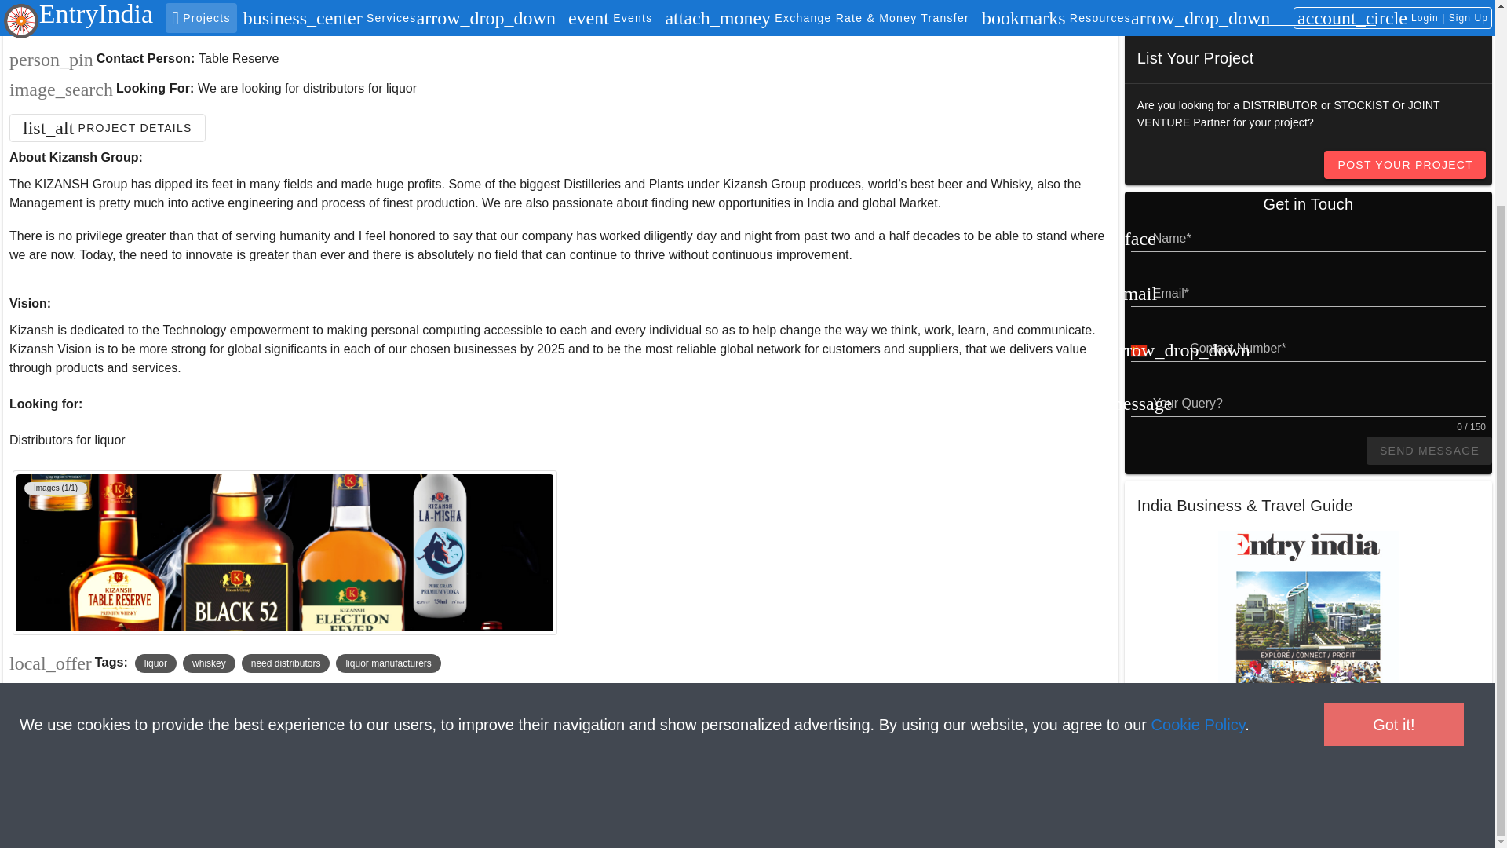  I want to click on need distributors, so click(286, 663).